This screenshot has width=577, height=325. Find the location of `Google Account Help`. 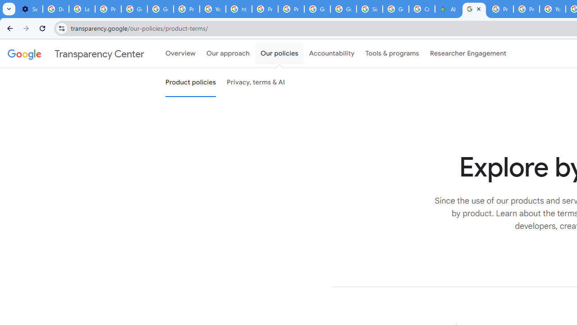

Google Account Help is located at coordinates (160, 9).